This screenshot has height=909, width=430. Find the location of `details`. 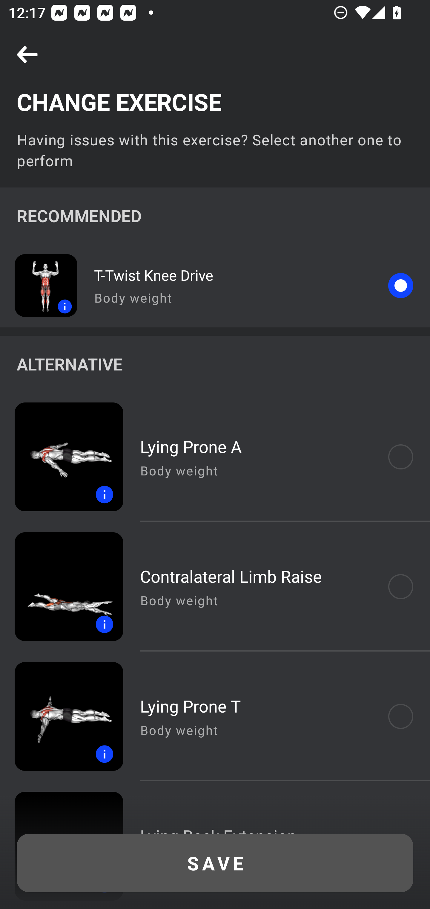

details is located at coordinates (62, 716).